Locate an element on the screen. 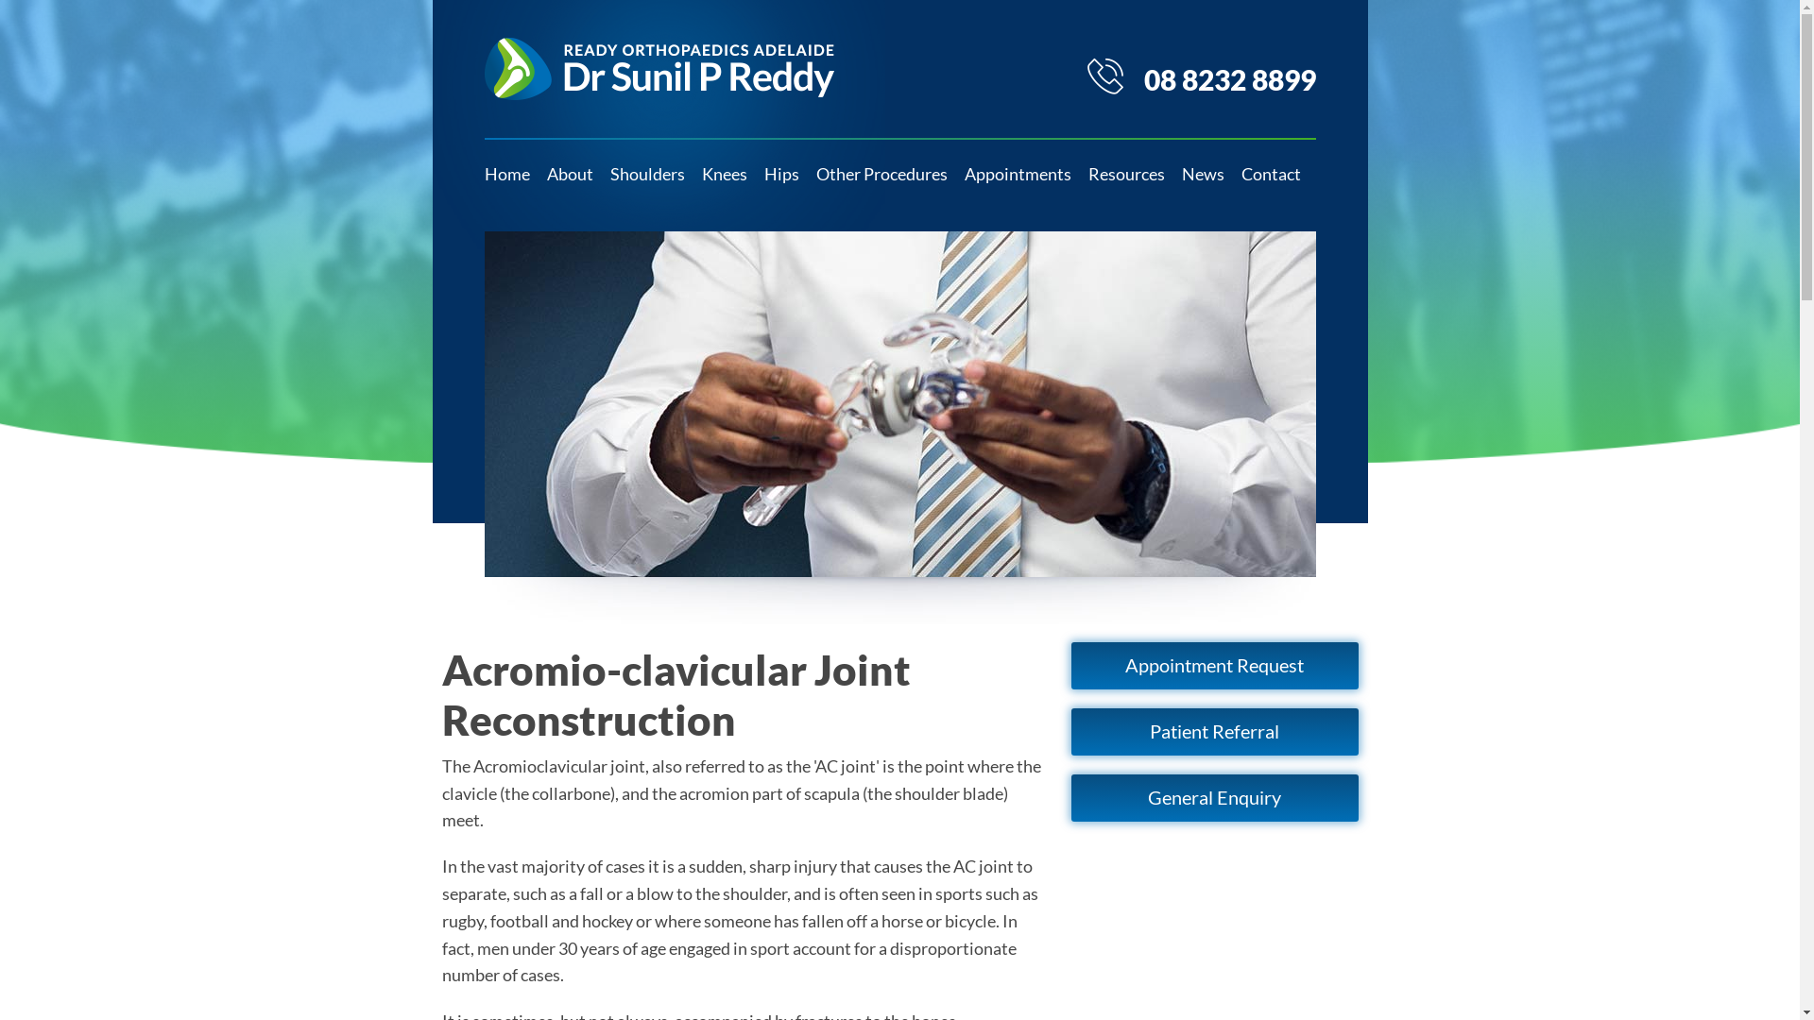  News is located at coordinates (1204, 174).